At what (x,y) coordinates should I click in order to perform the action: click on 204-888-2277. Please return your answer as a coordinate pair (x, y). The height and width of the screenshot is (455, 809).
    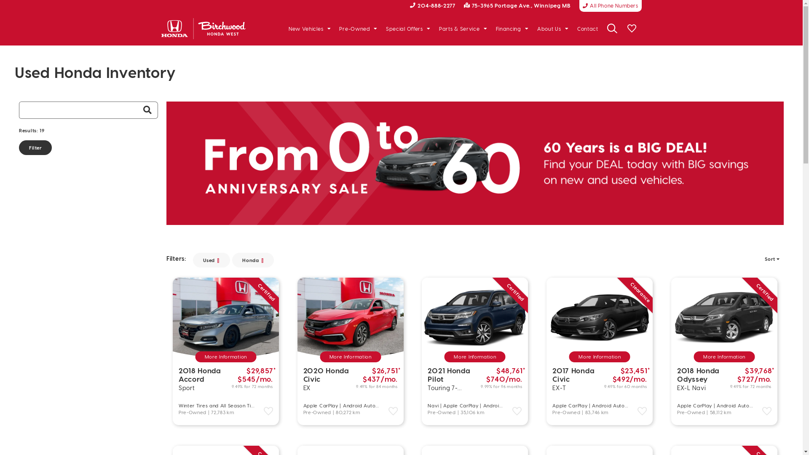
    Looking at the image, I should click on (432, 5).